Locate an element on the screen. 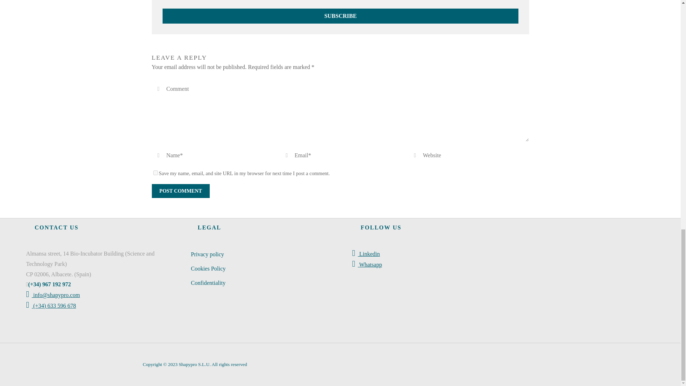  Post Comment is located at coordinates (180, 191).